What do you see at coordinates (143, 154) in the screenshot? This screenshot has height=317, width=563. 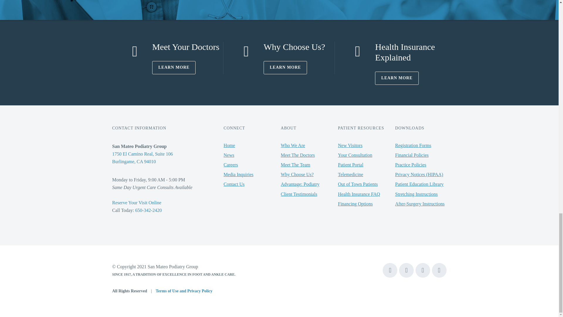 I see `1750 El Camino Real, Suite 106` at bounding box center [143, 154].